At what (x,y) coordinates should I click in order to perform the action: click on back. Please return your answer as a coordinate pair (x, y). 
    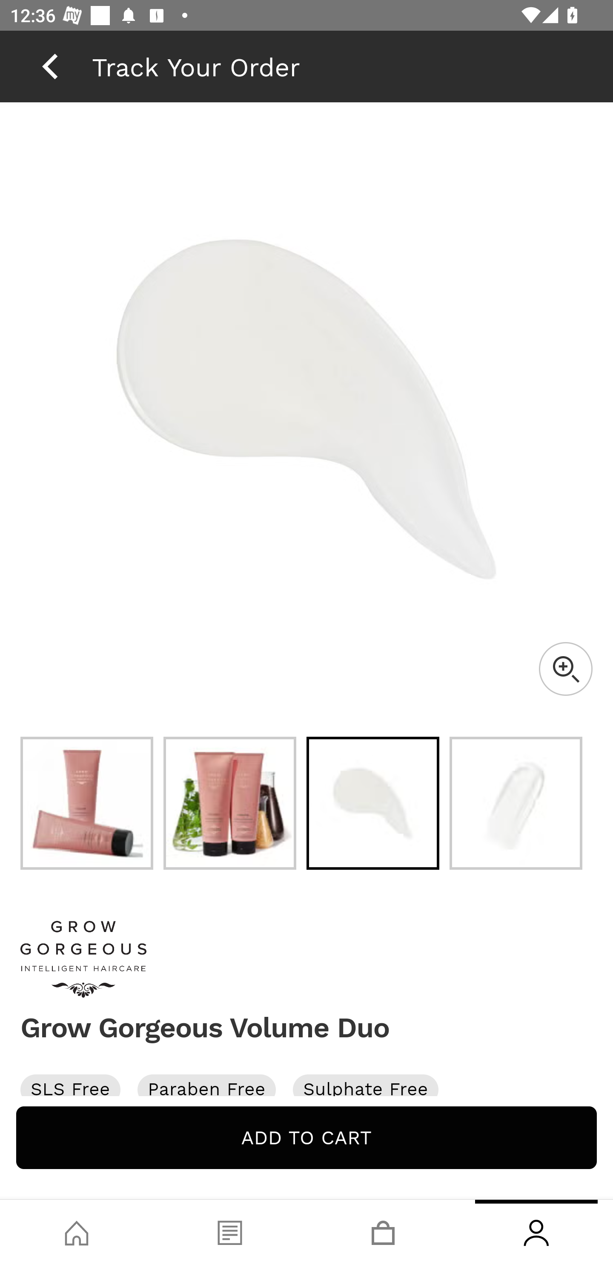
    Looking at the image, I should click on (50, 66).